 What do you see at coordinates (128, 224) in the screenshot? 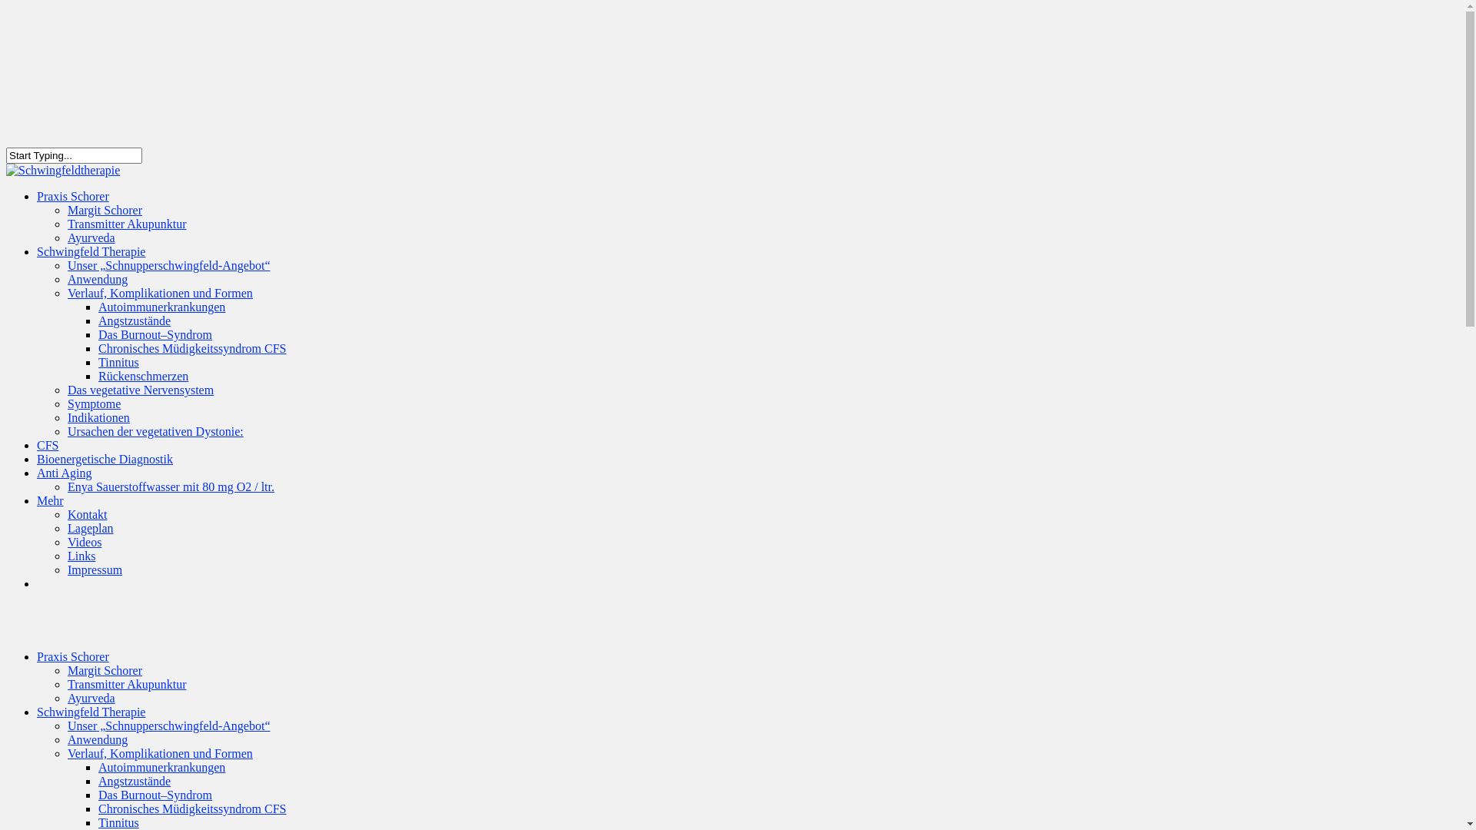
I see `Transmitter Akupunktur` at bounding box center [128, 224].